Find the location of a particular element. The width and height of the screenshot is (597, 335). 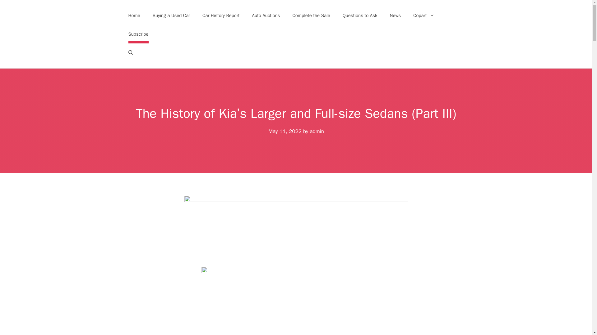

Complete the Sale is located at coordinates (311, 16).